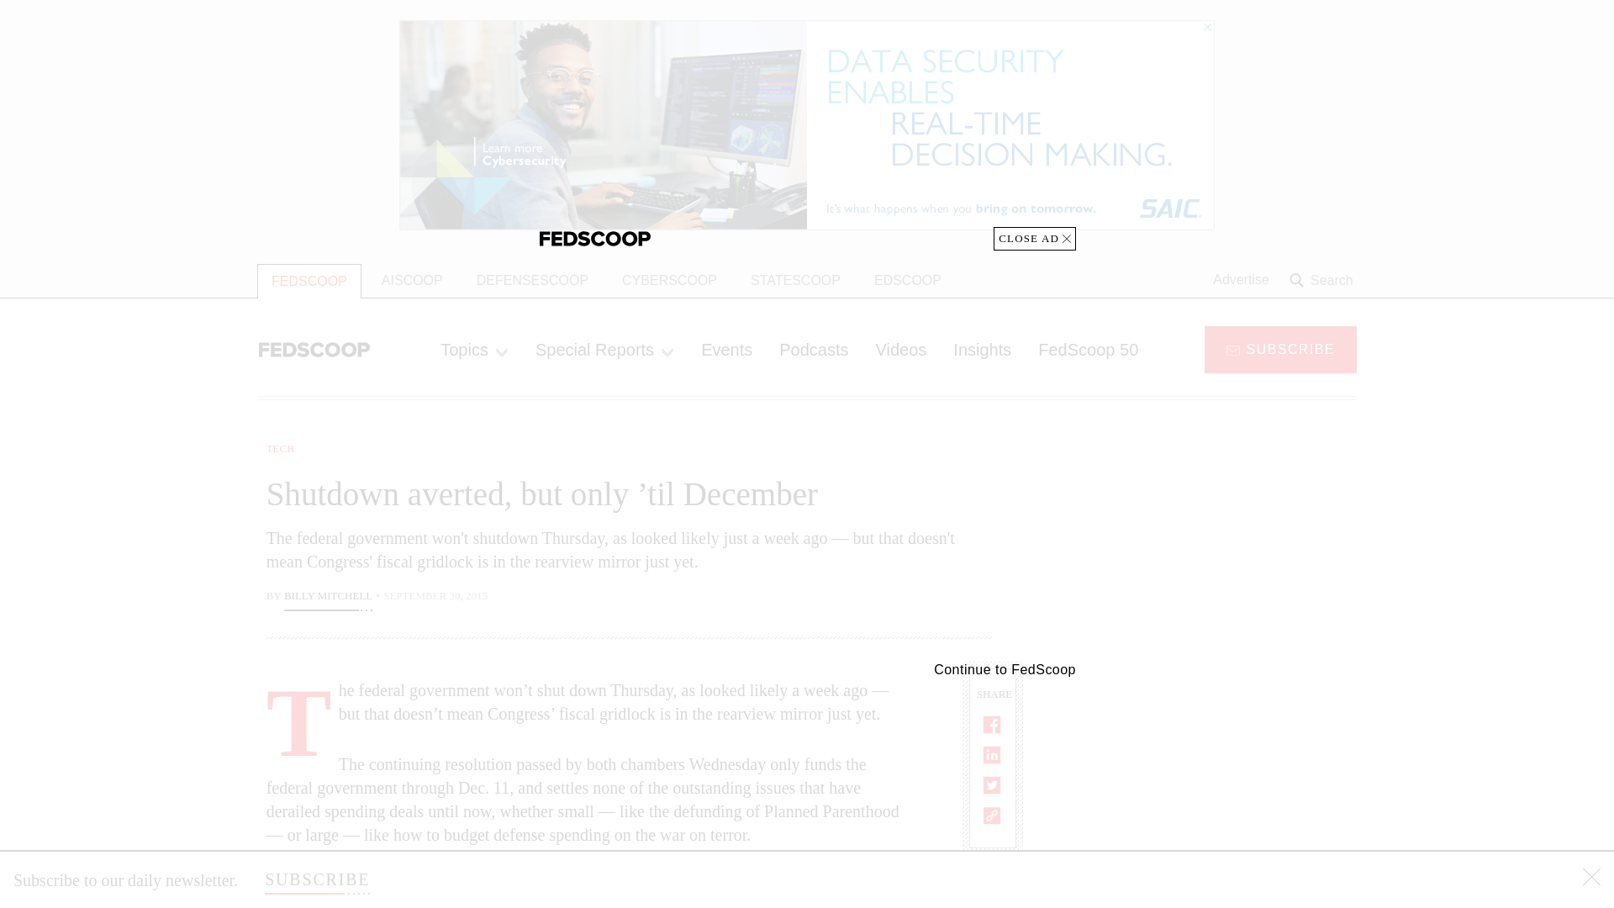 The width and height of the screenshot is (1614, 908). What do you see at coordinates (1221, 545) in the screenshot?
I see `3rd party ad content` at bounding box center [1221, 545].